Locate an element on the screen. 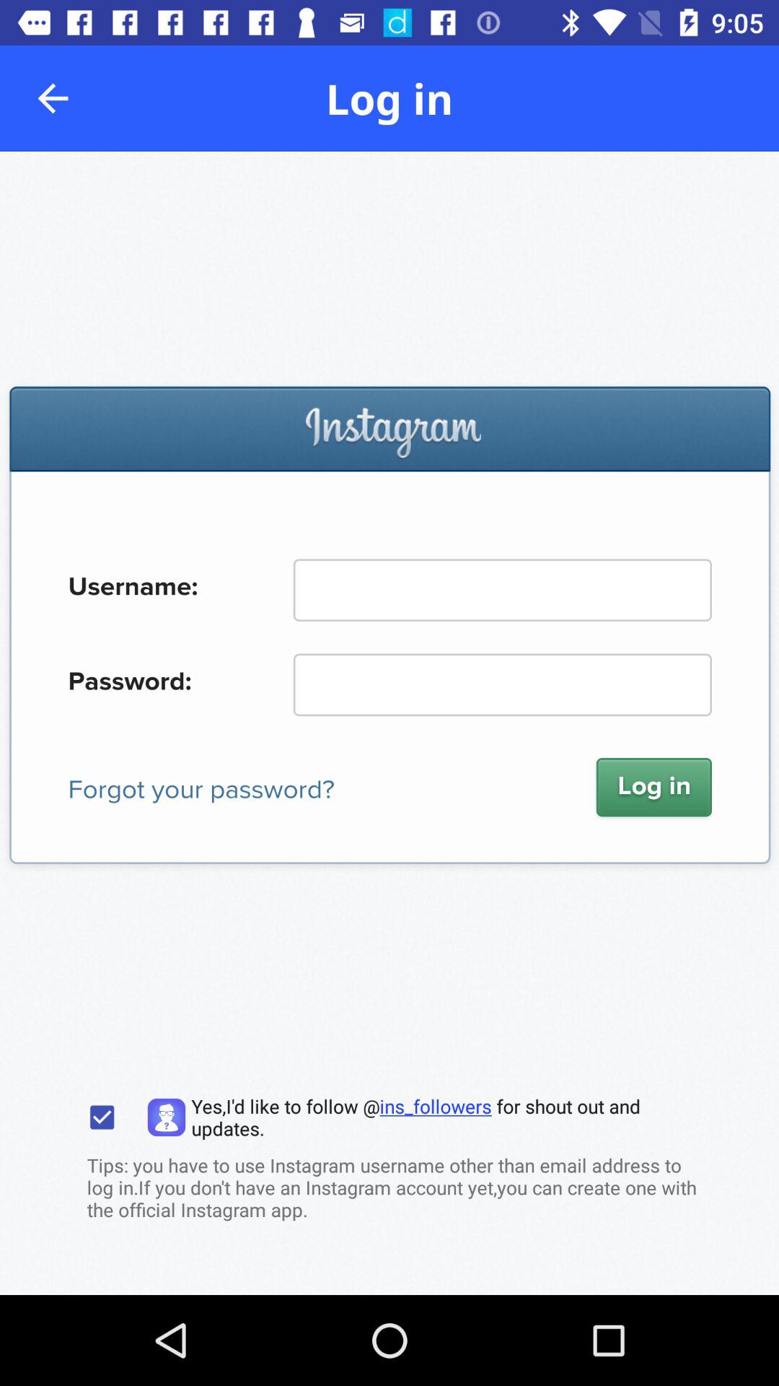 This screenshot has width=779, height=1386. accept follow is located at coordinates (102, 1117).